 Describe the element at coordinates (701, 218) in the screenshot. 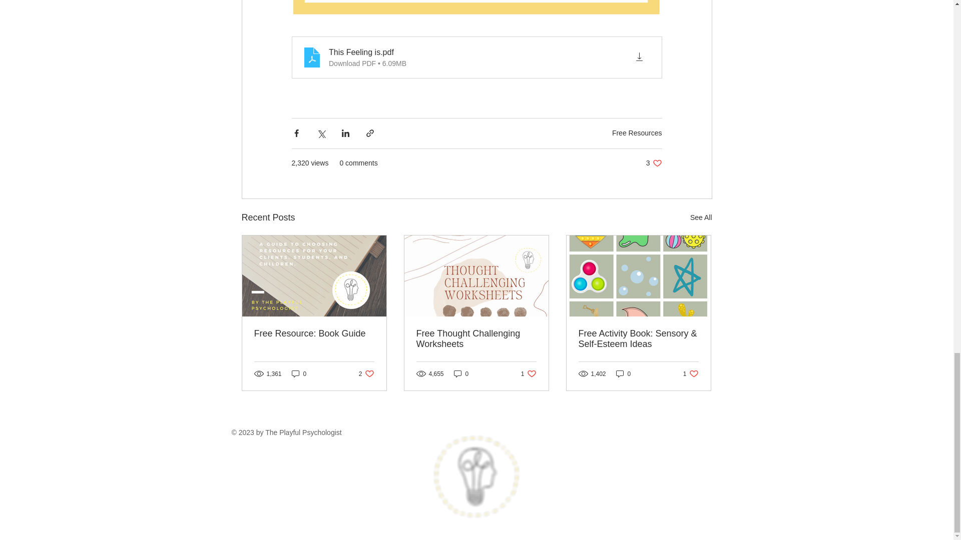

I see `0` at that location.